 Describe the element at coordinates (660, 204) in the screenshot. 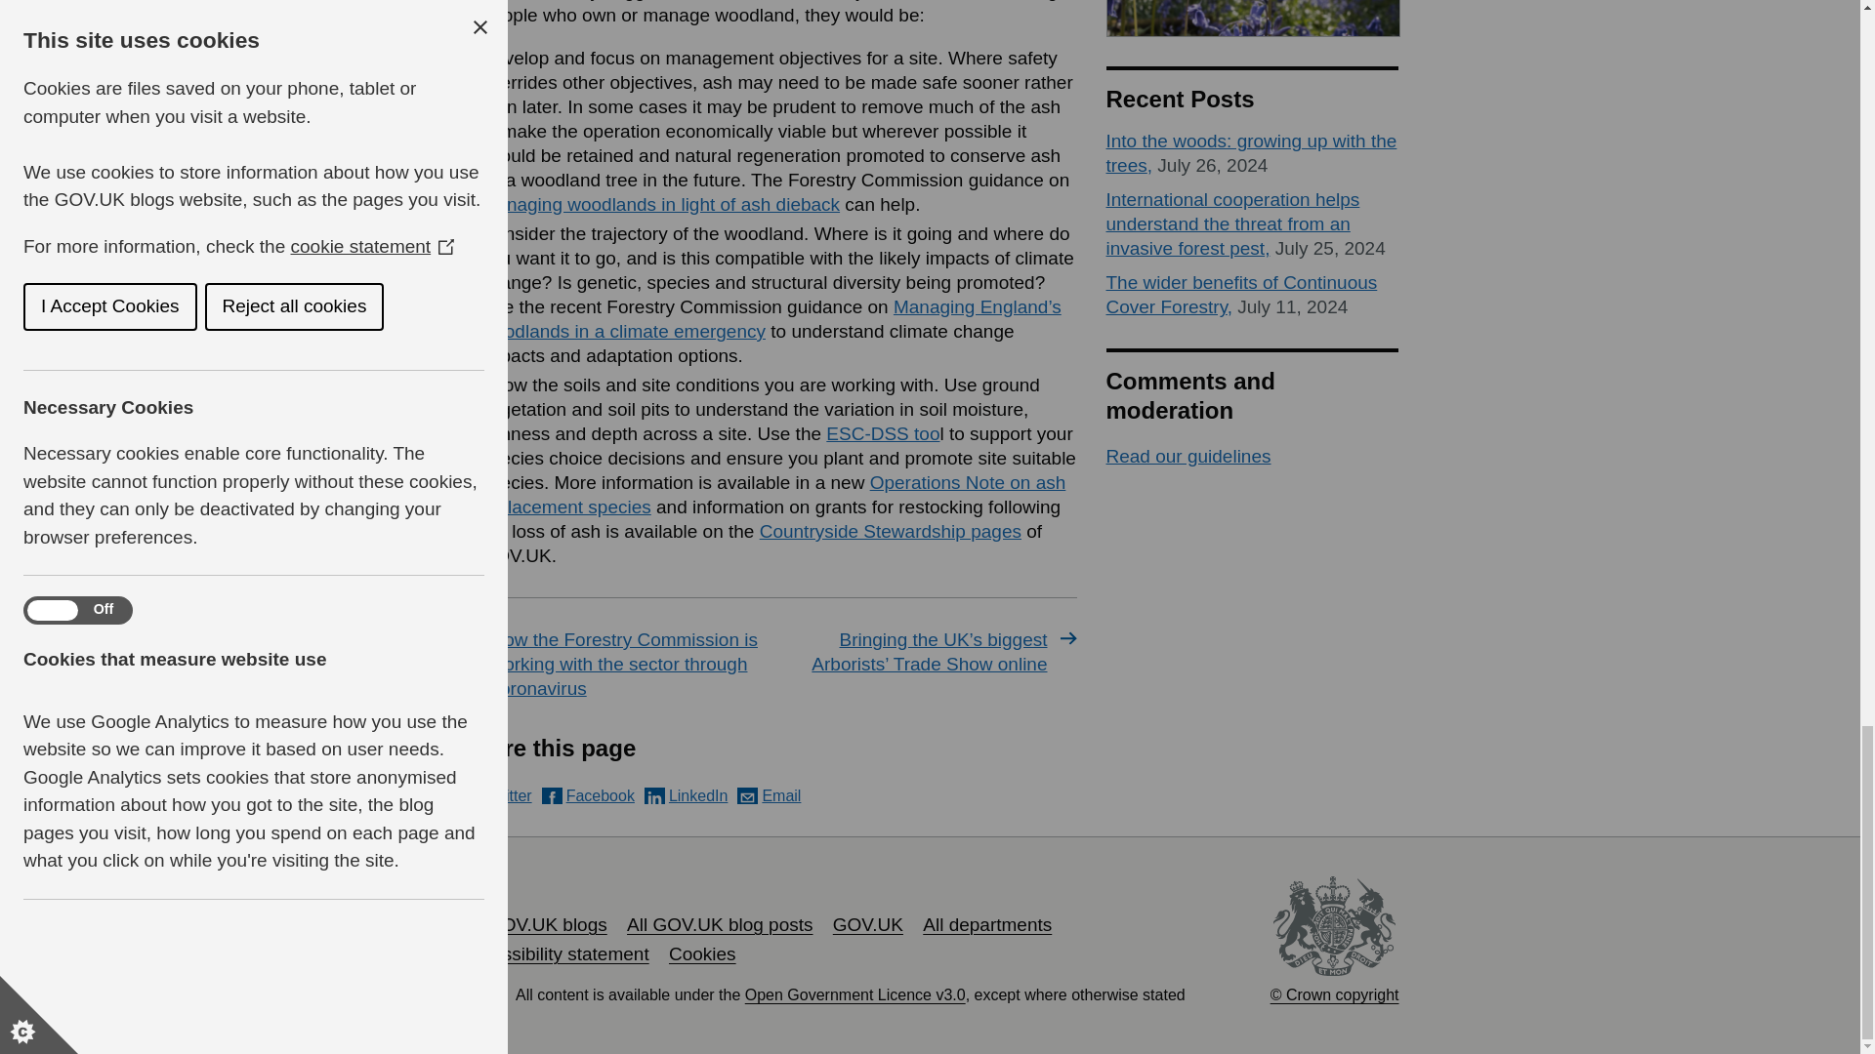

I see `Managing woodlands in light of ash dieback` at that location.